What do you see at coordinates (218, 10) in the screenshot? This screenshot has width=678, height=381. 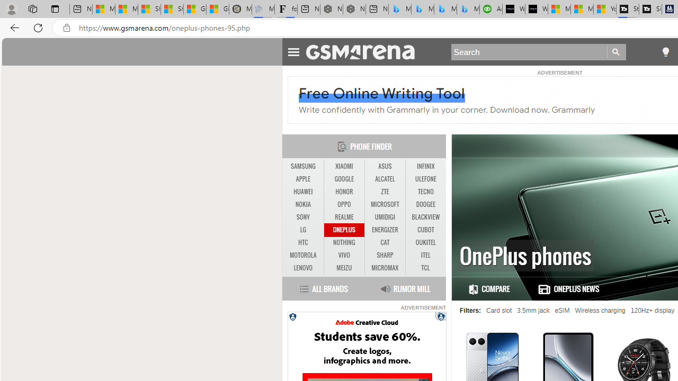 I see `Gilma and Hector both pose tropical trouble for Hawaii` at bounding box center [218, 10].